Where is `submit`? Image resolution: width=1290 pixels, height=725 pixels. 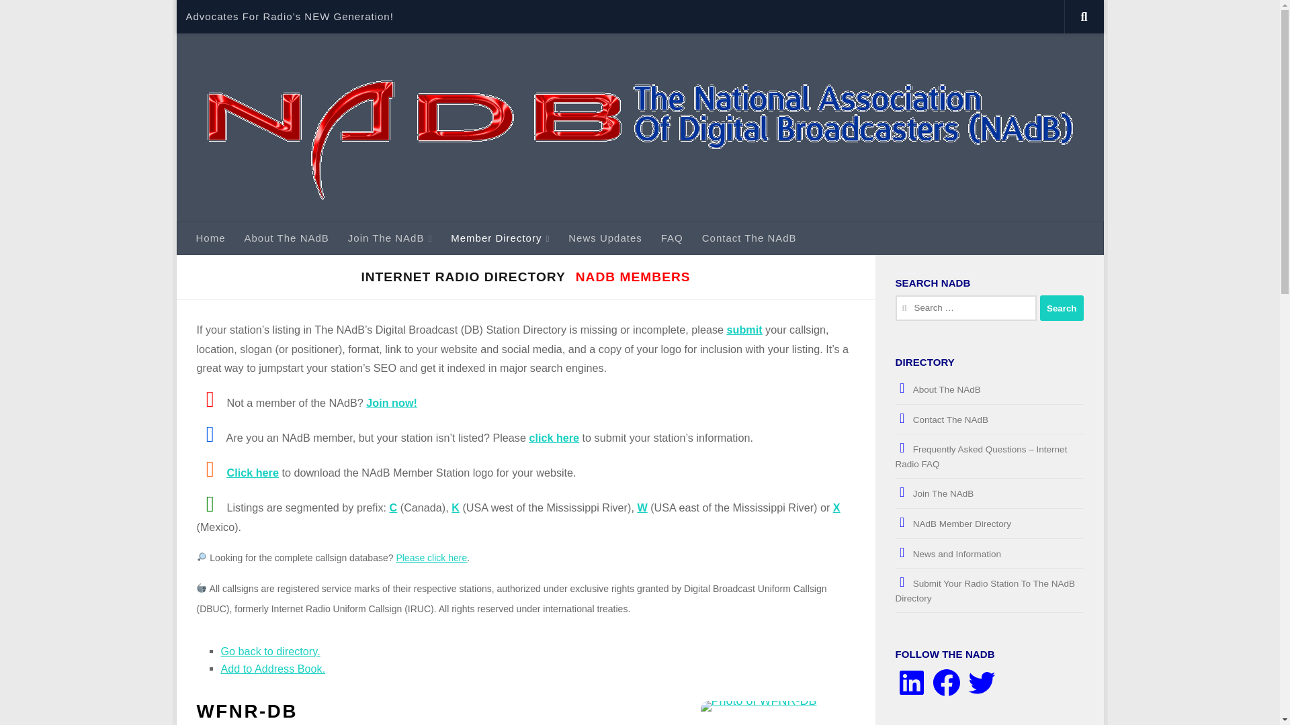
submit is located at coordinates (744, 329).